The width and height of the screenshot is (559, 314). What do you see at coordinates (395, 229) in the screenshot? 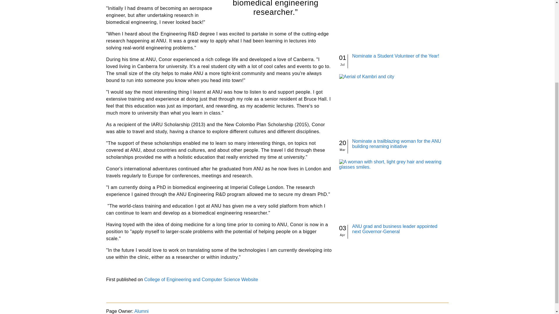
I see `ANU grad and business leader appointed next Governor-General` at bounding box center [395, 229].